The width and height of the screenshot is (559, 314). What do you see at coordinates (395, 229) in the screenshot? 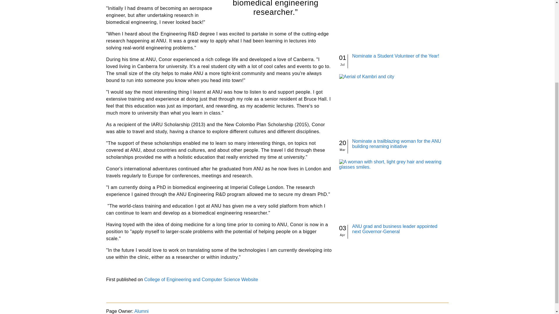
I see `ANU grad and business leader appointed next Governor-General` at bounding box center [395, 229].